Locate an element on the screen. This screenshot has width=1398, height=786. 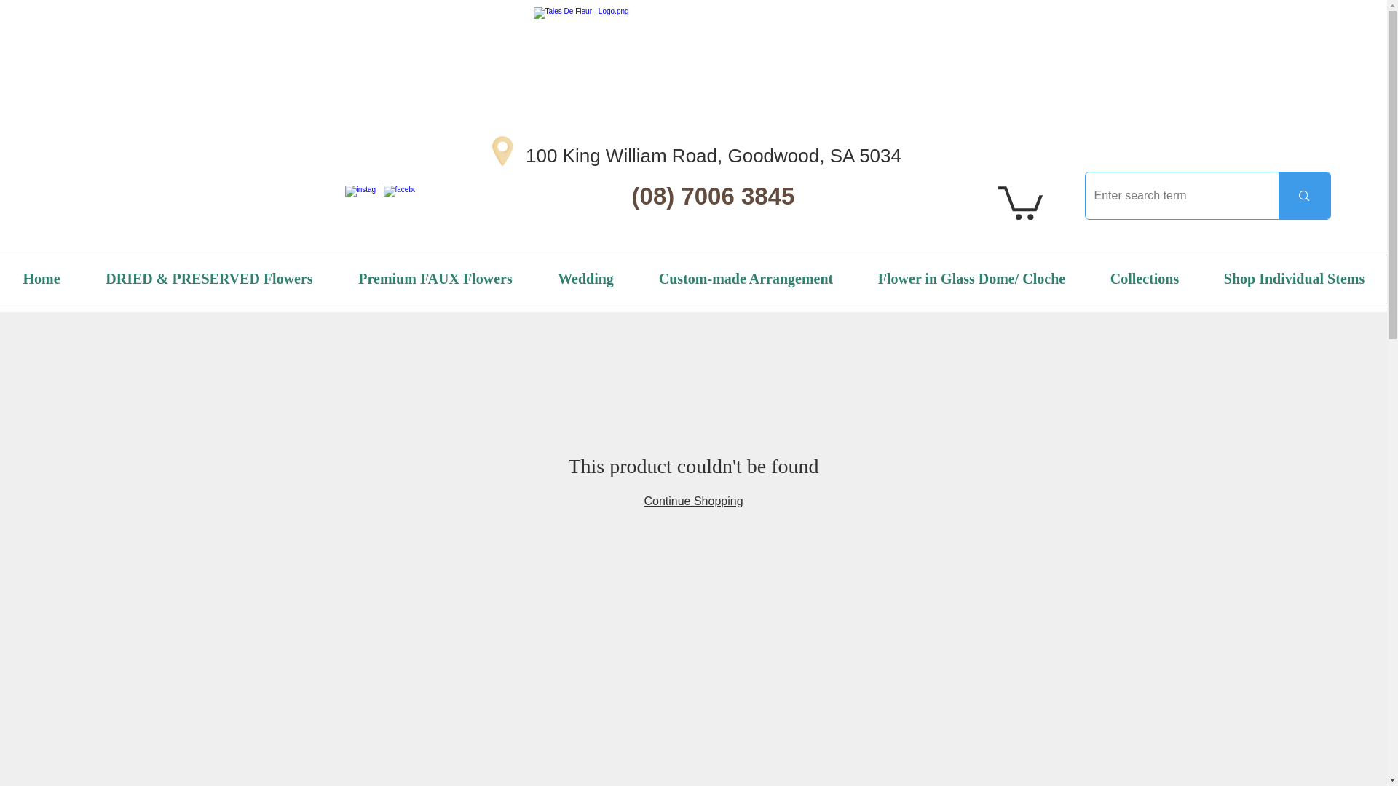
Wedding is located at coordinates (585, 279).